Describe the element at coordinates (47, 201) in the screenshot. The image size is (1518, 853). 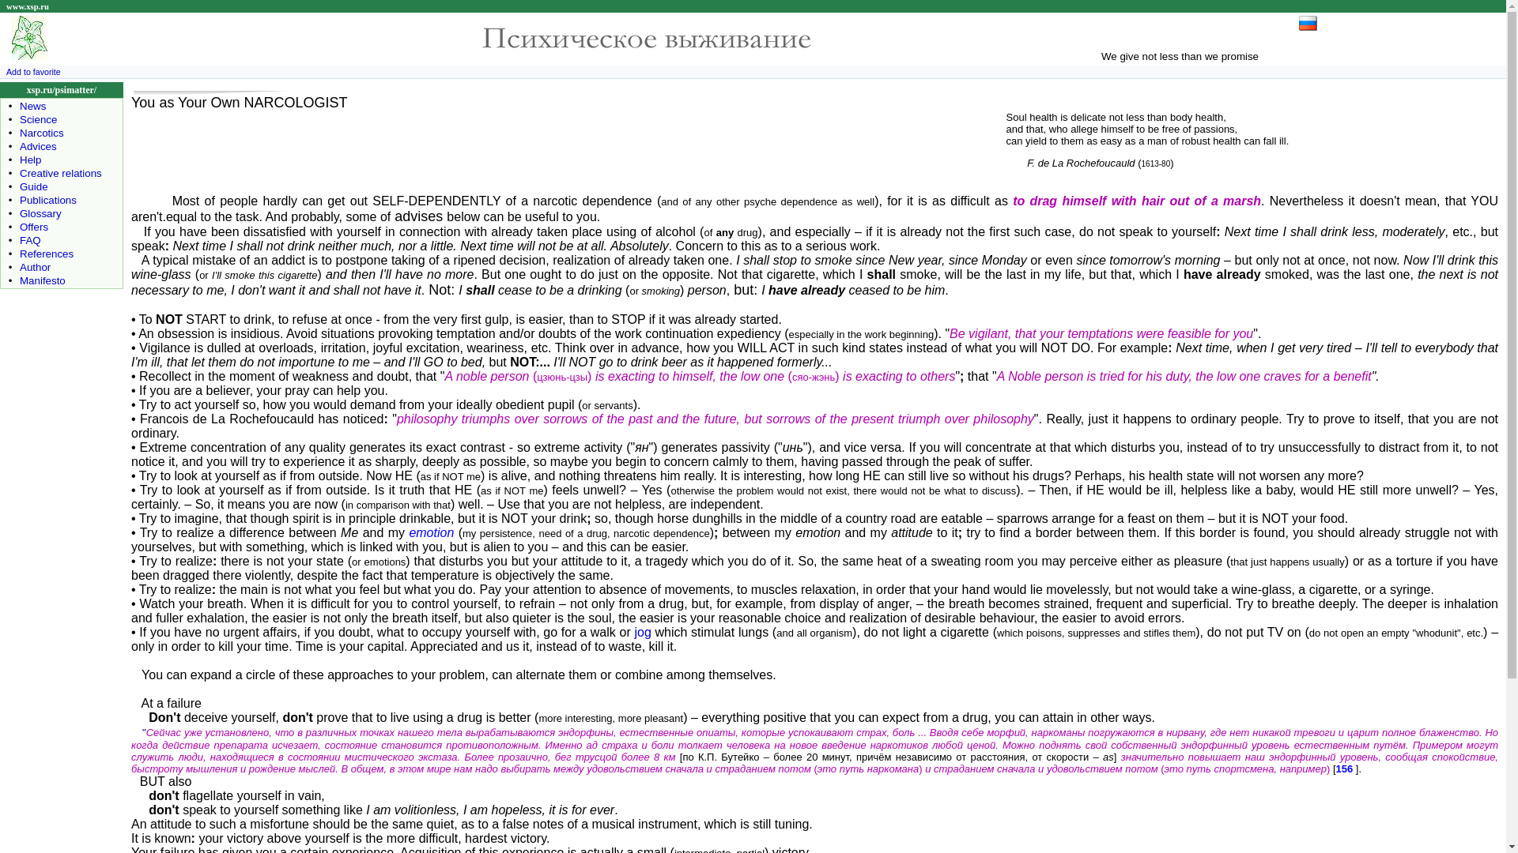
I see `Publications` at that location.